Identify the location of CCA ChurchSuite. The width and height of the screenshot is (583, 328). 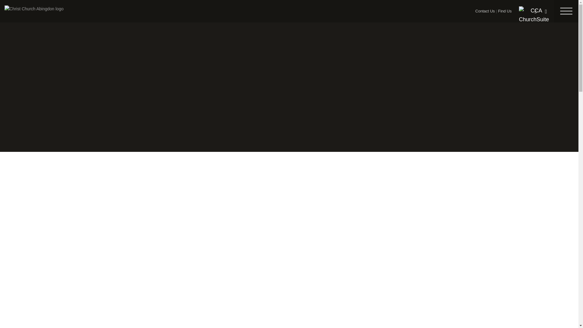
(534, 15).